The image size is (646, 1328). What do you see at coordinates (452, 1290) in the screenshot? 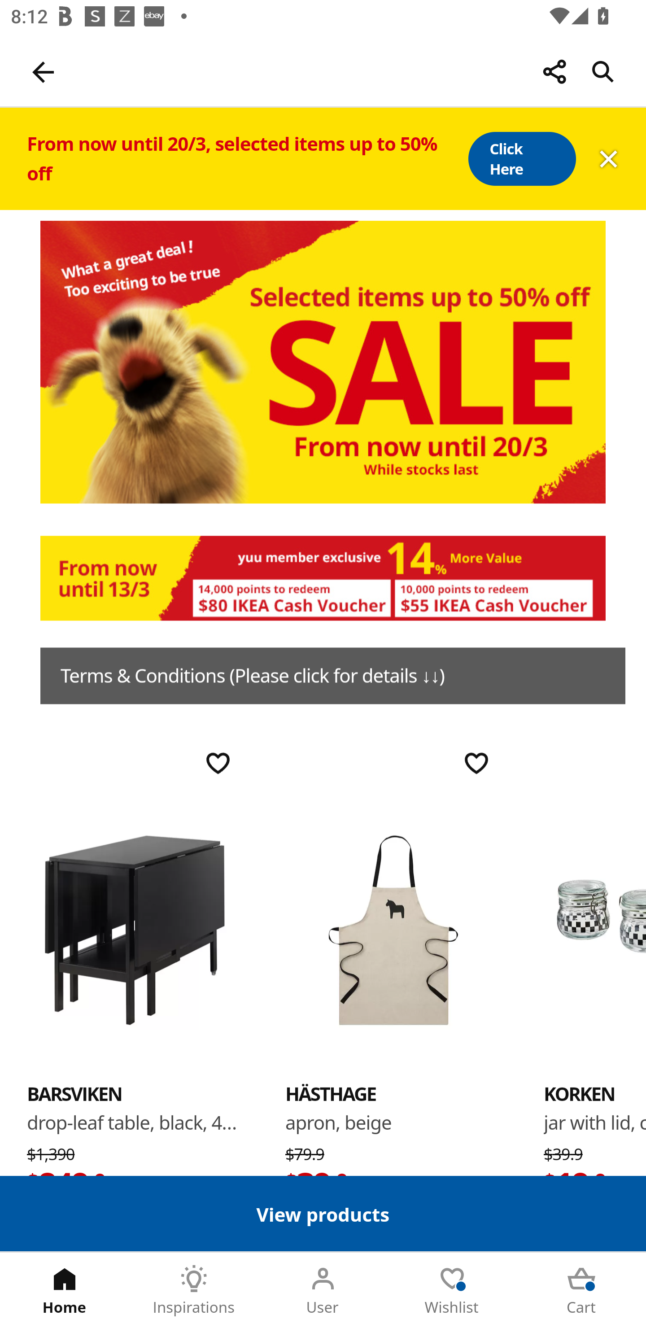
I see `Wishlist
Tab 4 of 5` at bounding box center [452, 1290].